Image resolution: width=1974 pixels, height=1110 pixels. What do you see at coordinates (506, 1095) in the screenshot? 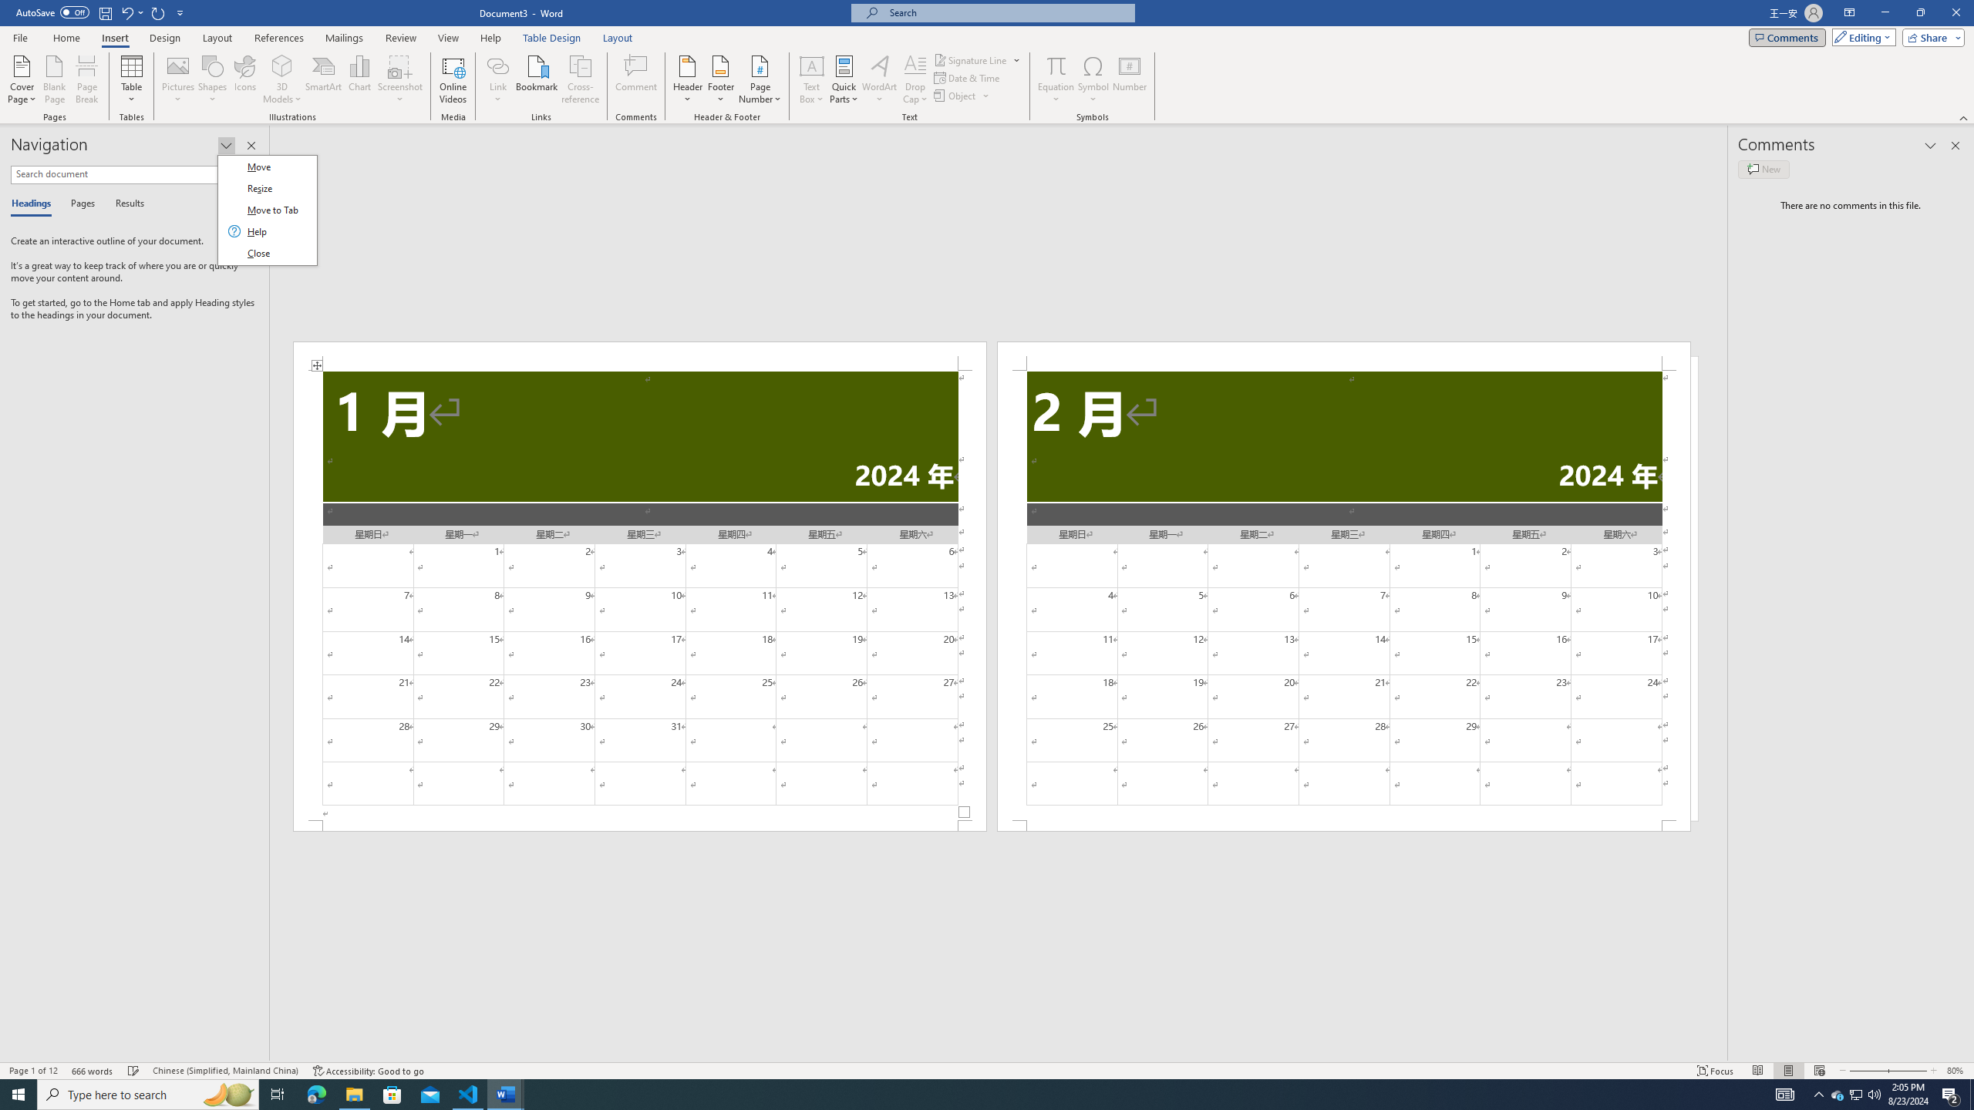
I see `Word - 2 running windows` at bounding box center [506, 1095].